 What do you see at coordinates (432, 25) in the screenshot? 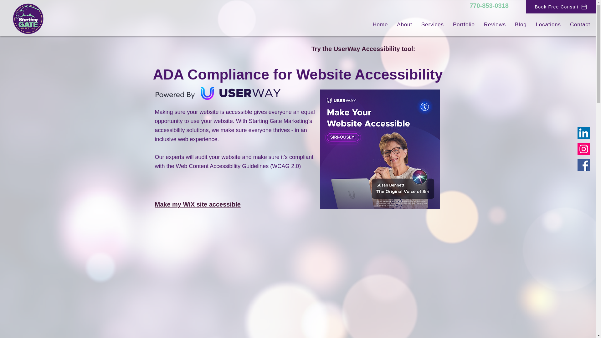
I see `Services` at bounding box center [432, 25].